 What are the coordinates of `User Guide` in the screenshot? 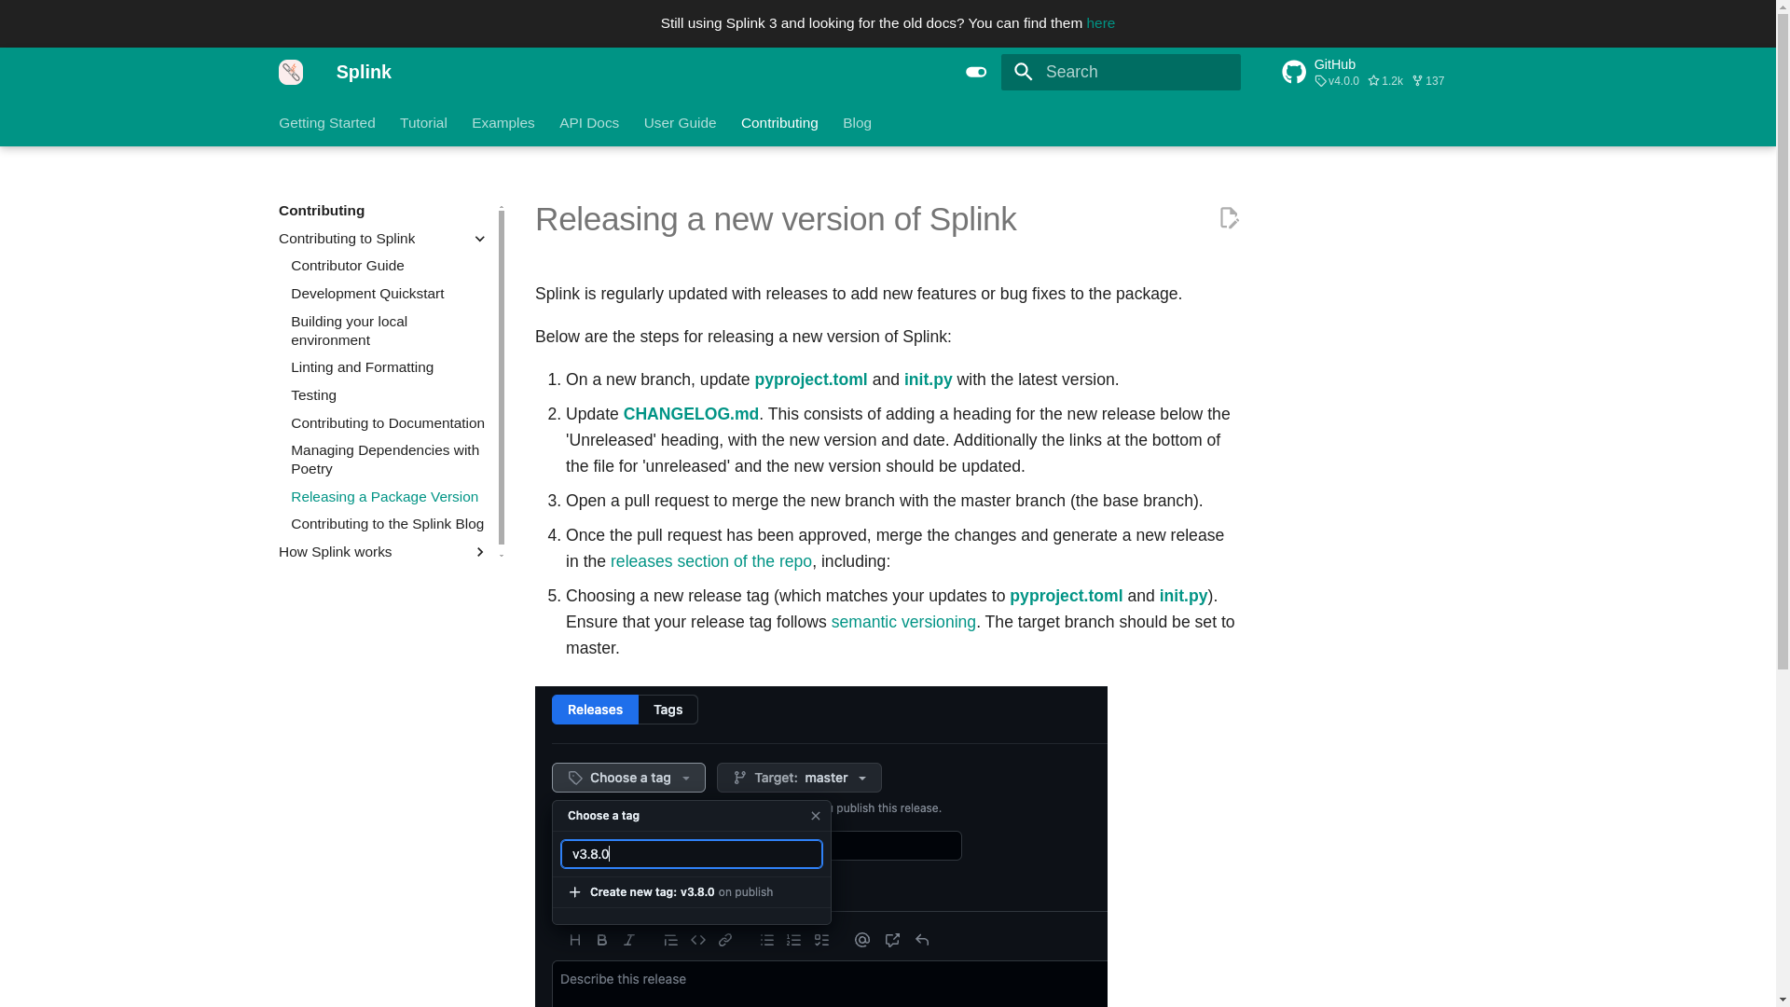 It's located at (681, 121).